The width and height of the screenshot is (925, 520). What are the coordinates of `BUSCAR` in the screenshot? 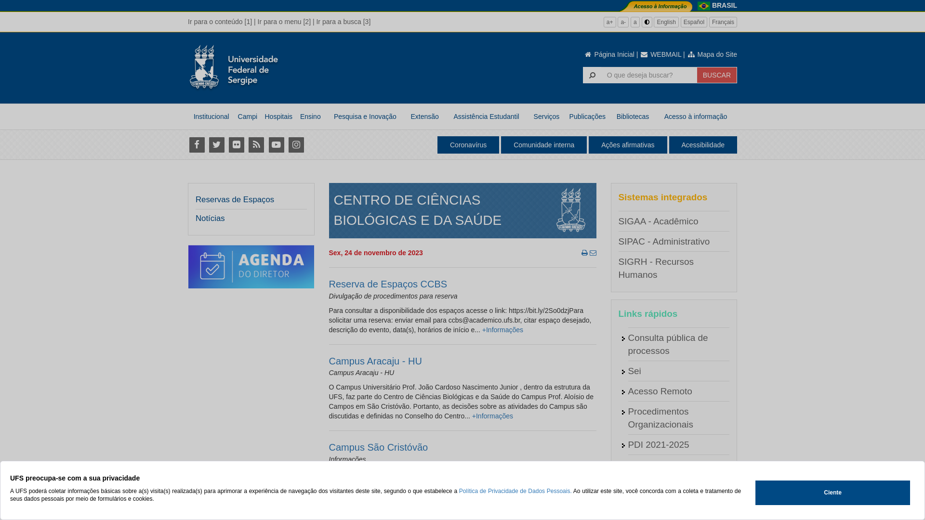 It's located at (717, 75).